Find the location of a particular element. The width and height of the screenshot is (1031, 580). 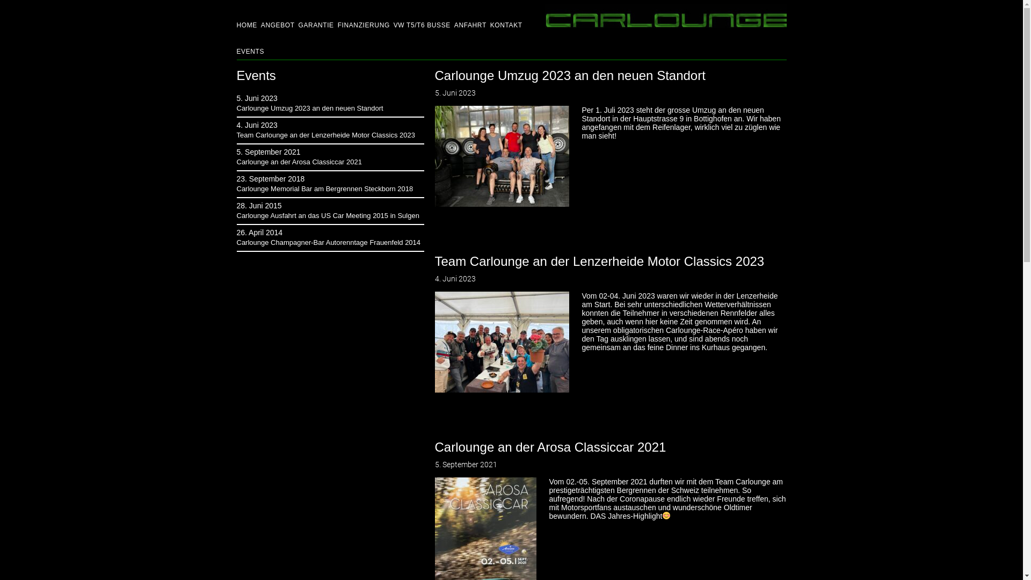

Team Carlounge an der Lenzerheide Motor Classics 2023 is located at coordinates (600, 261).